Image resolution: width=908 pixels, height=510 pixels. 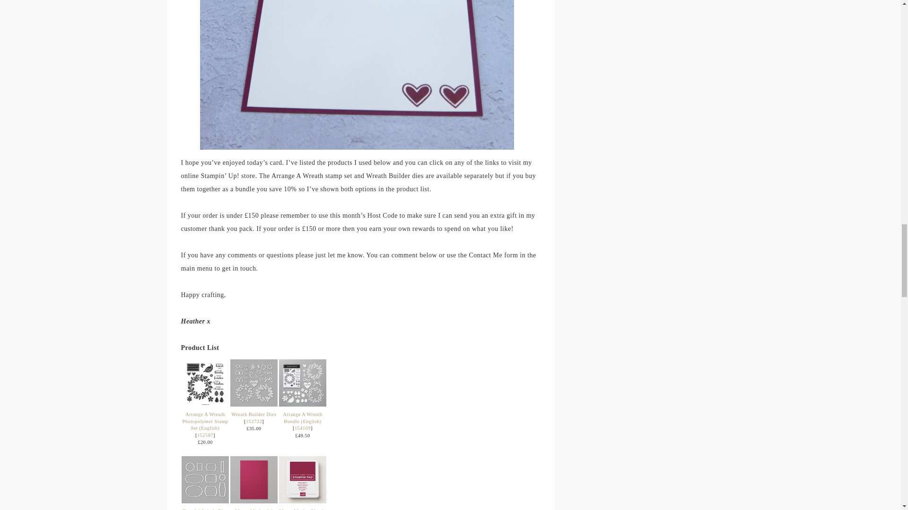 What do you see at coordinates (302, 428) in the screenshot?
I see `154109` at bounding box center [302, 428].